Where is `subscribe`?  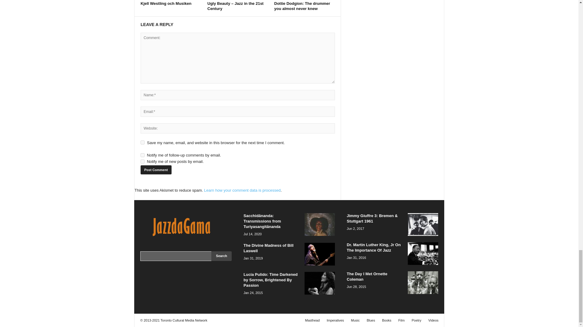 subscribe is located at coordinates (142, 162).